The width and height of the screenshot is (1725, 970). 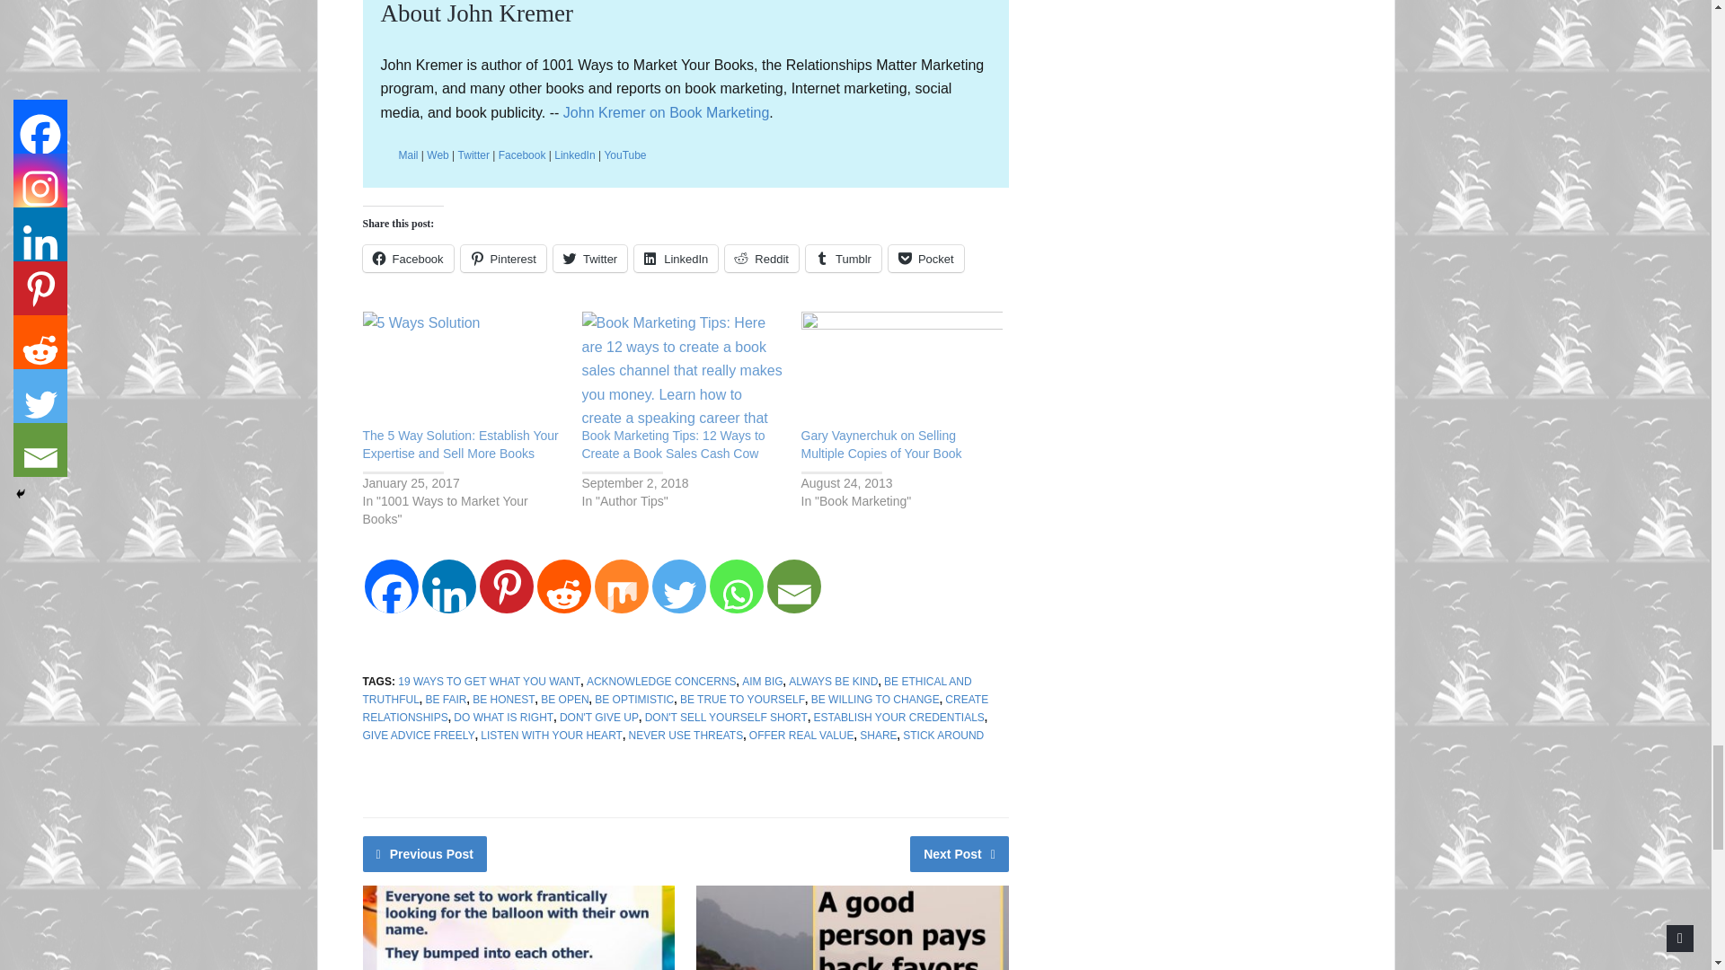 I want to click on Click to share on Pocket, so click(x=925, y=259).